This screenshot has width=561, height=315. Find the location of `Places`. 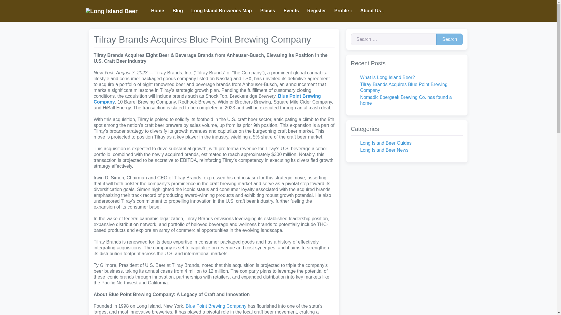

Places is located at coordinates (268, 11).